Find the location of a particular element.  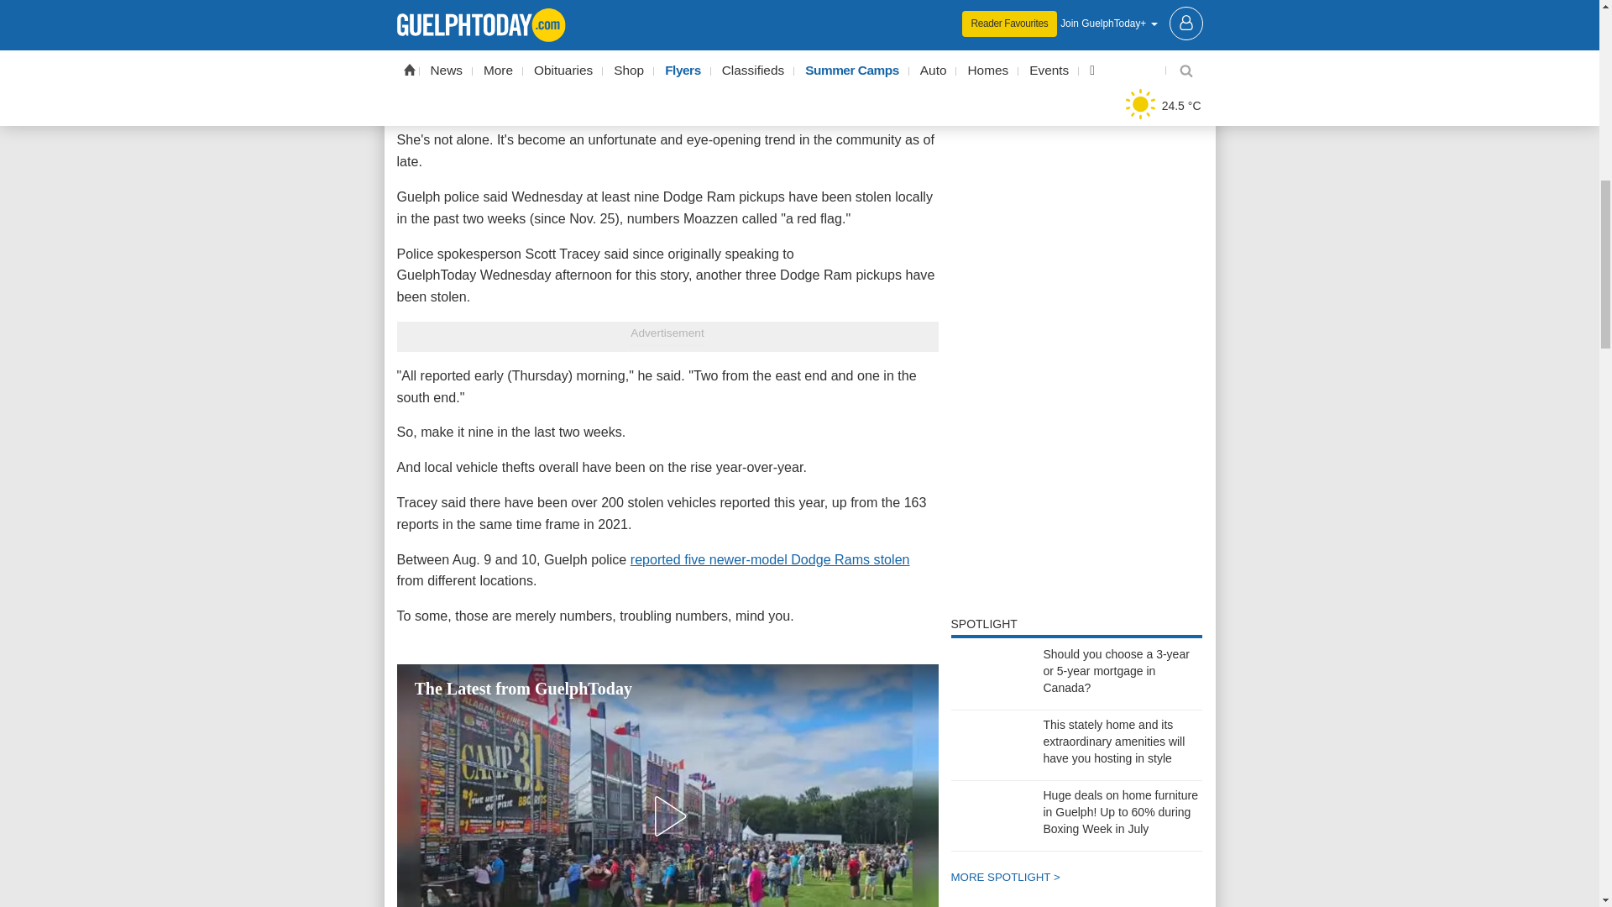

3rd party ad content is located at coordinates (1076, 551).